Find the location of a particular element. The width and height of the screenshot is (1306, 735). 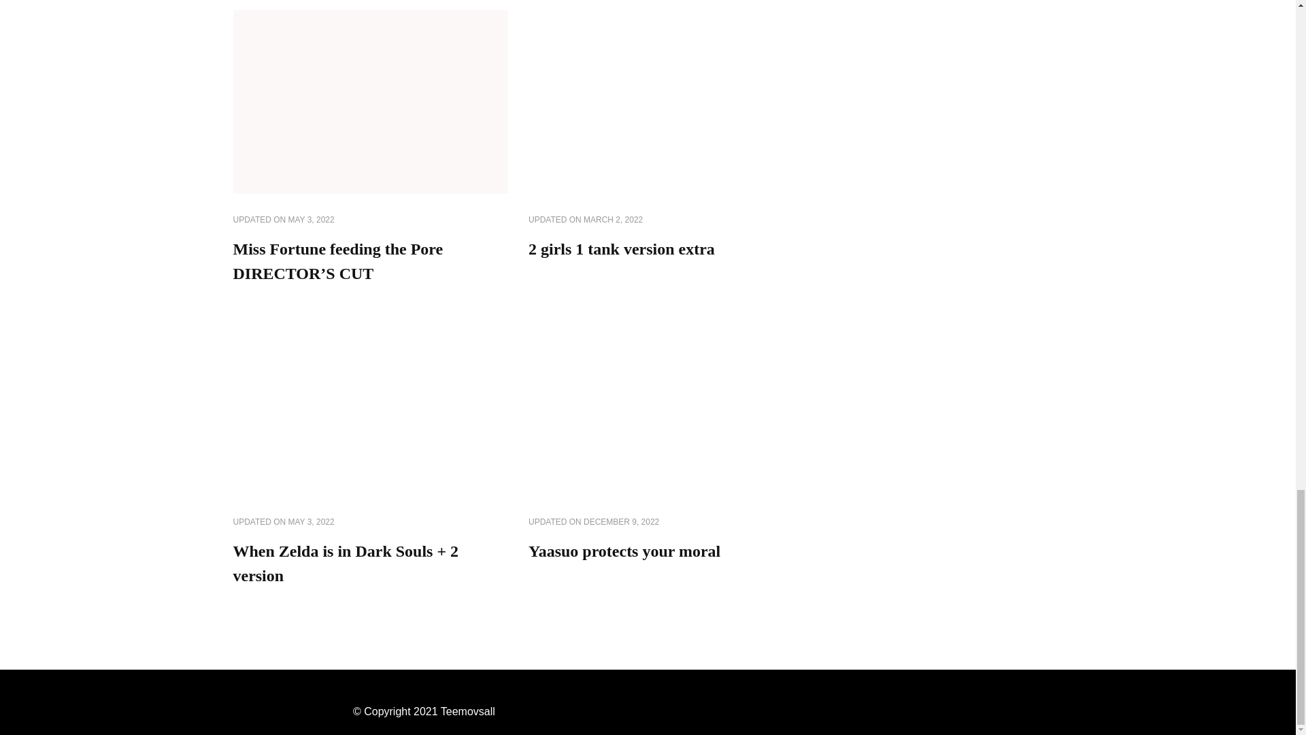

Yaasuo protects your moral is located at coordinates (624, 551).